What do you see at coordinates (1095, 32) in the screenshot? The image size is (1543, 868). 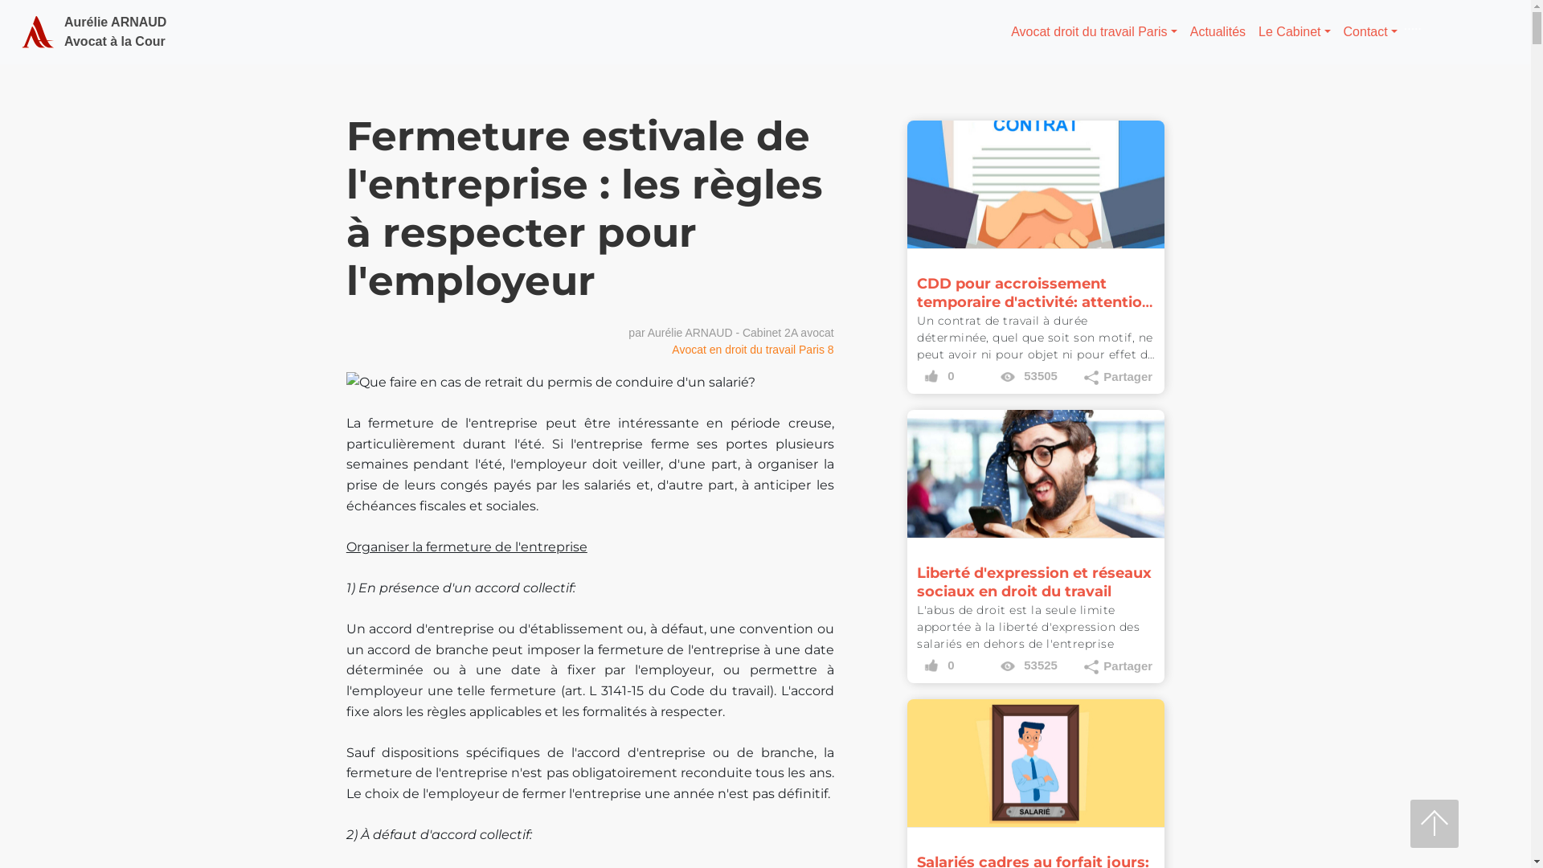 I see `Avocat droit du travail Paris` at bounding box center [1095, 32].